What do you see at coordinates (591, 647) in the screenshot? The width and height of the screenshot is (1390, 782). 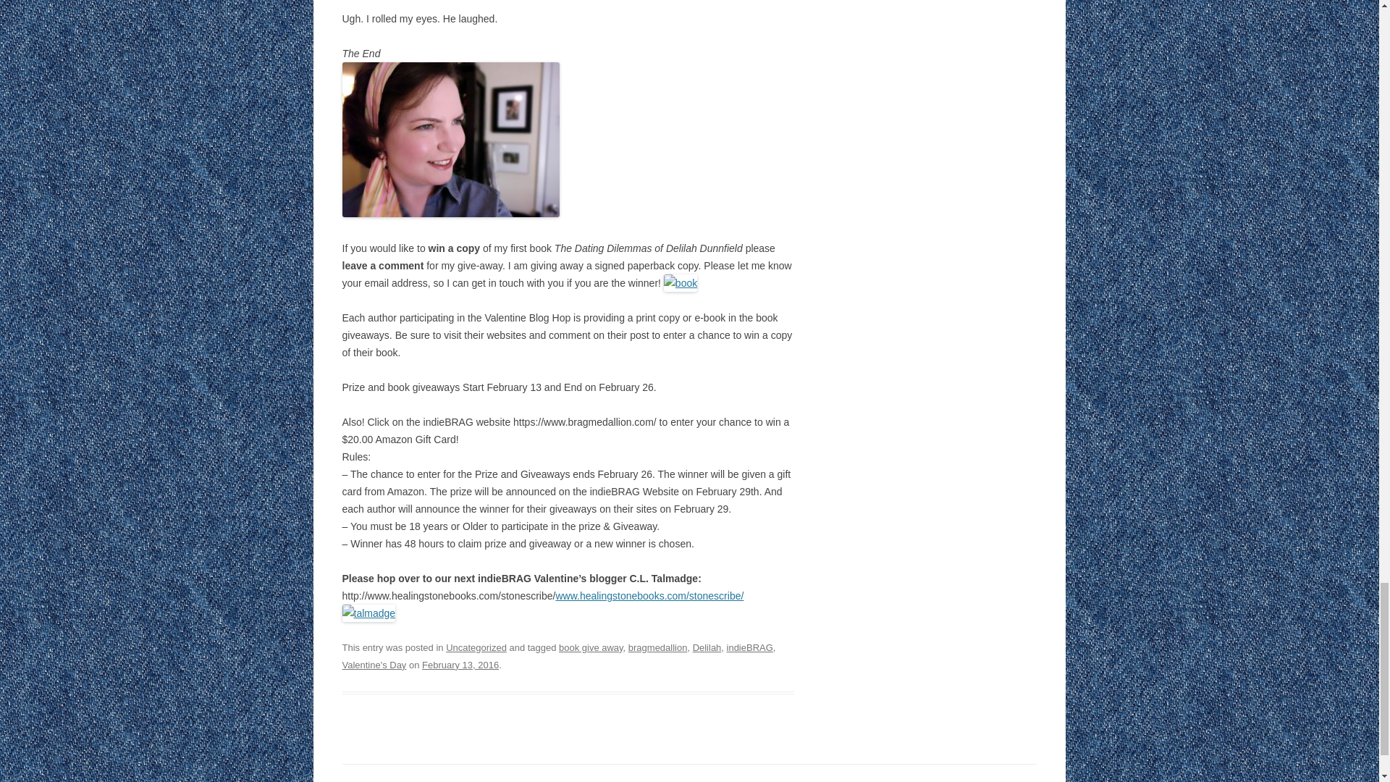 I see `book give away` at bounding box center [591, 647].